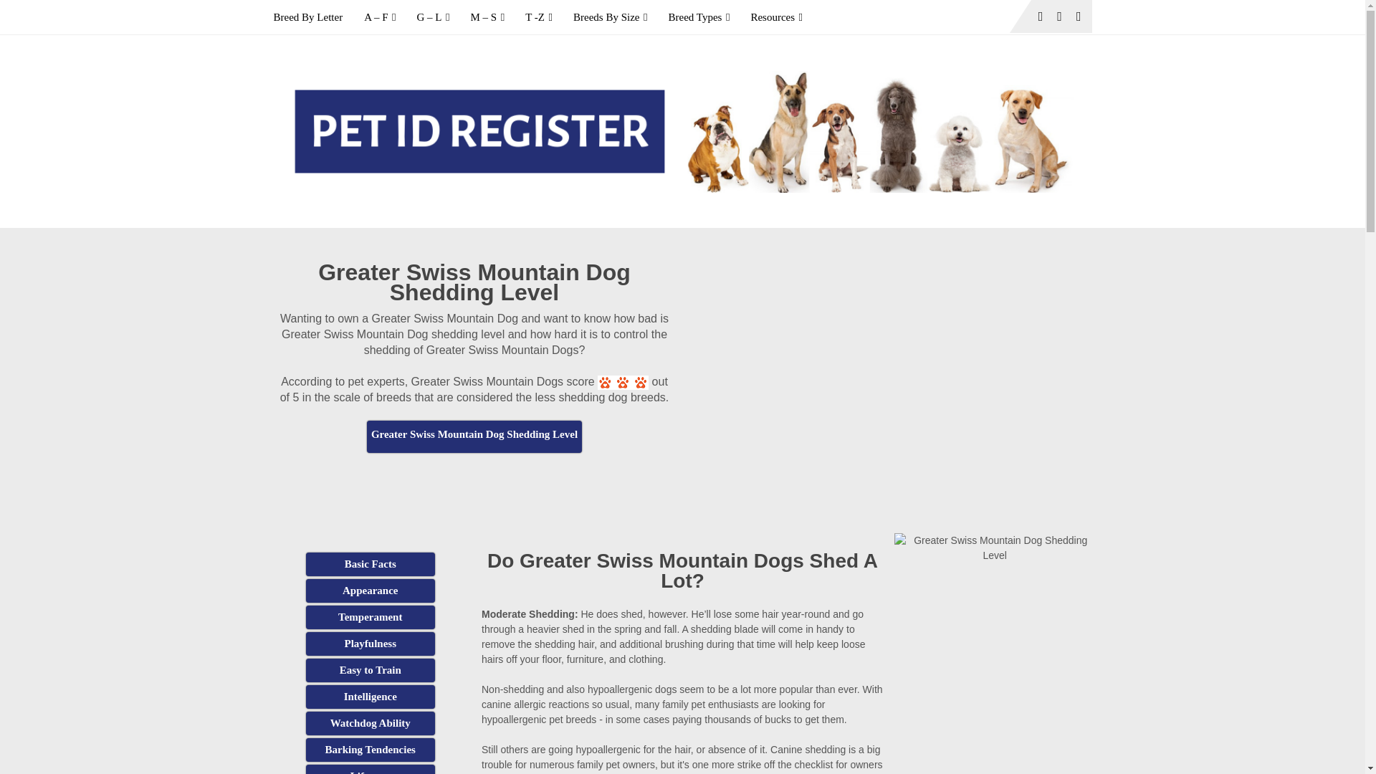 The image size is (1376, 774). I want to click on Are Greater Swiss Mountain Dogs Easy to Train?, so click(370, 670).